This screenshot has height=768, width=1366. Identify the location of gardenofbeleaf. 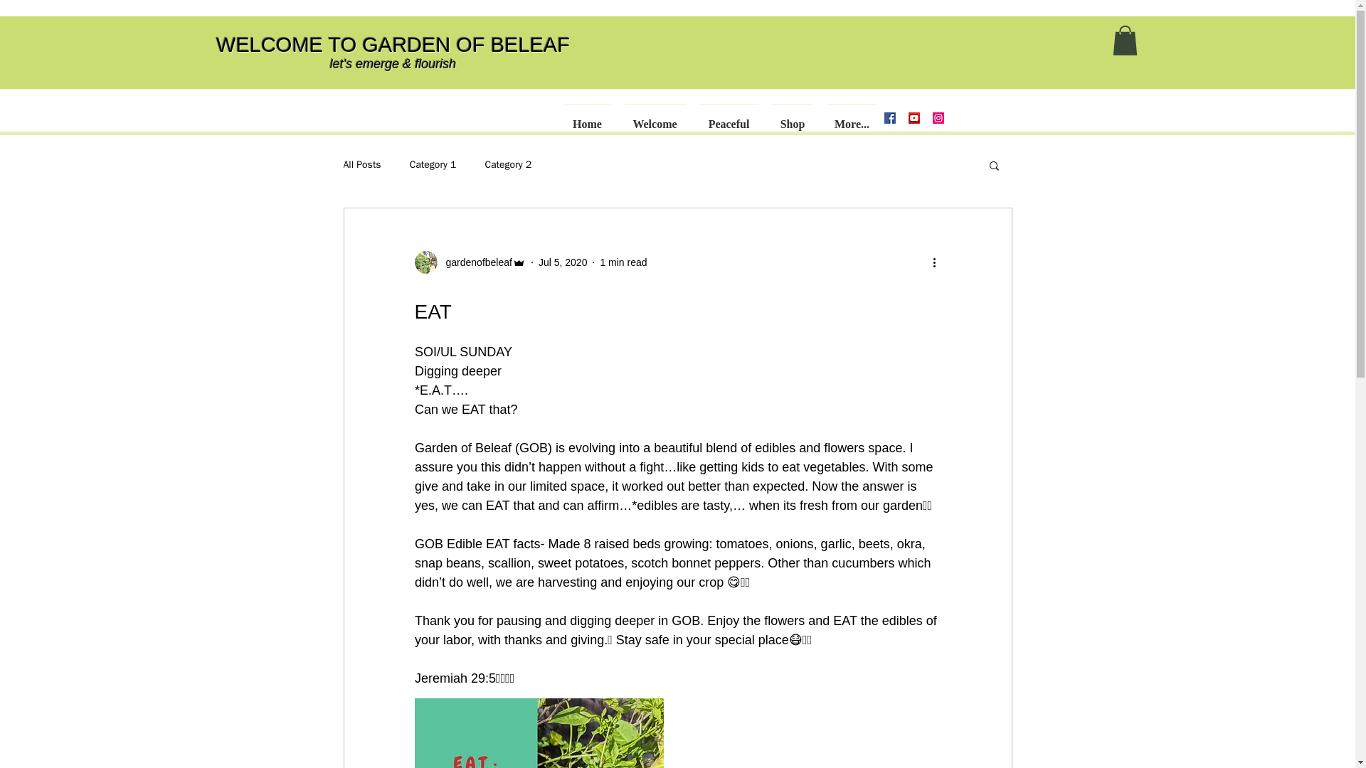
(469, 262).